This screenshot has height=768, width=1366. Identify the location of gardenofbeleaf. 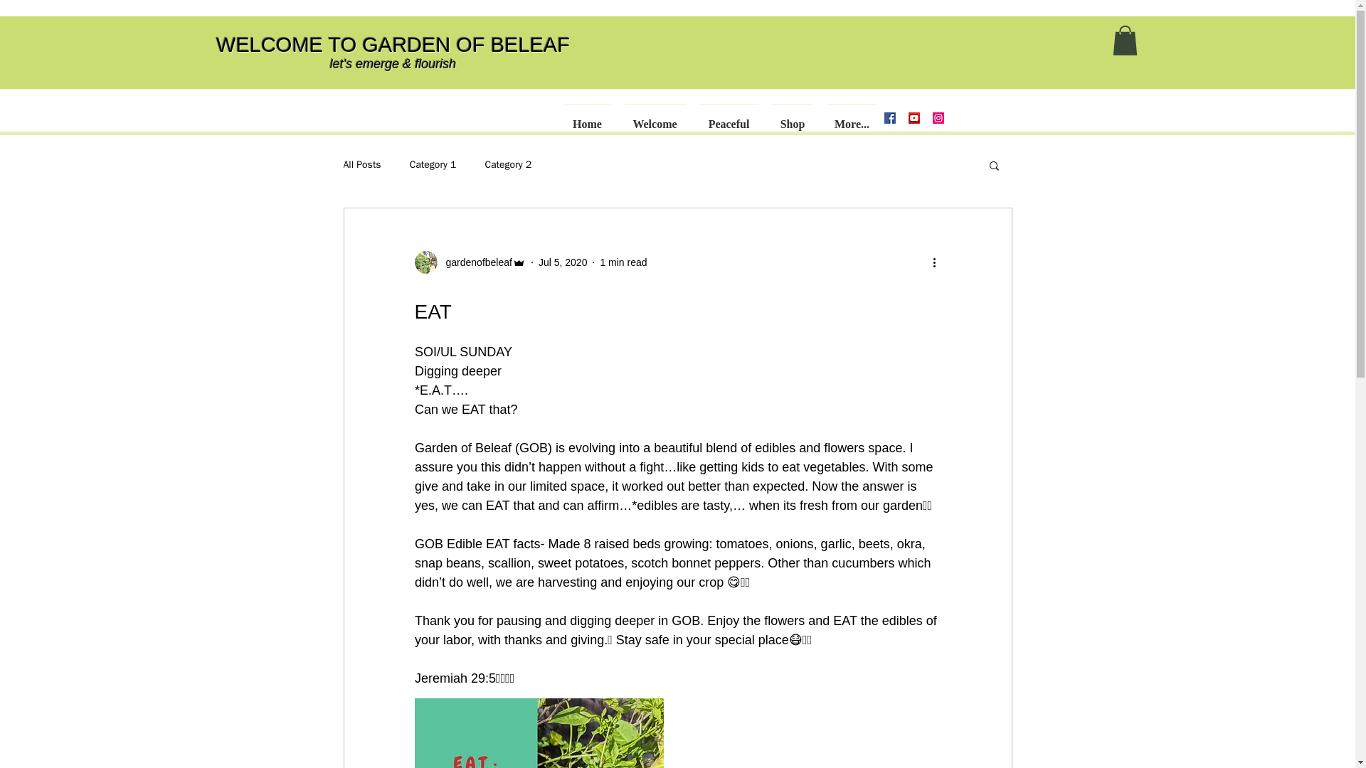
(469, 262).